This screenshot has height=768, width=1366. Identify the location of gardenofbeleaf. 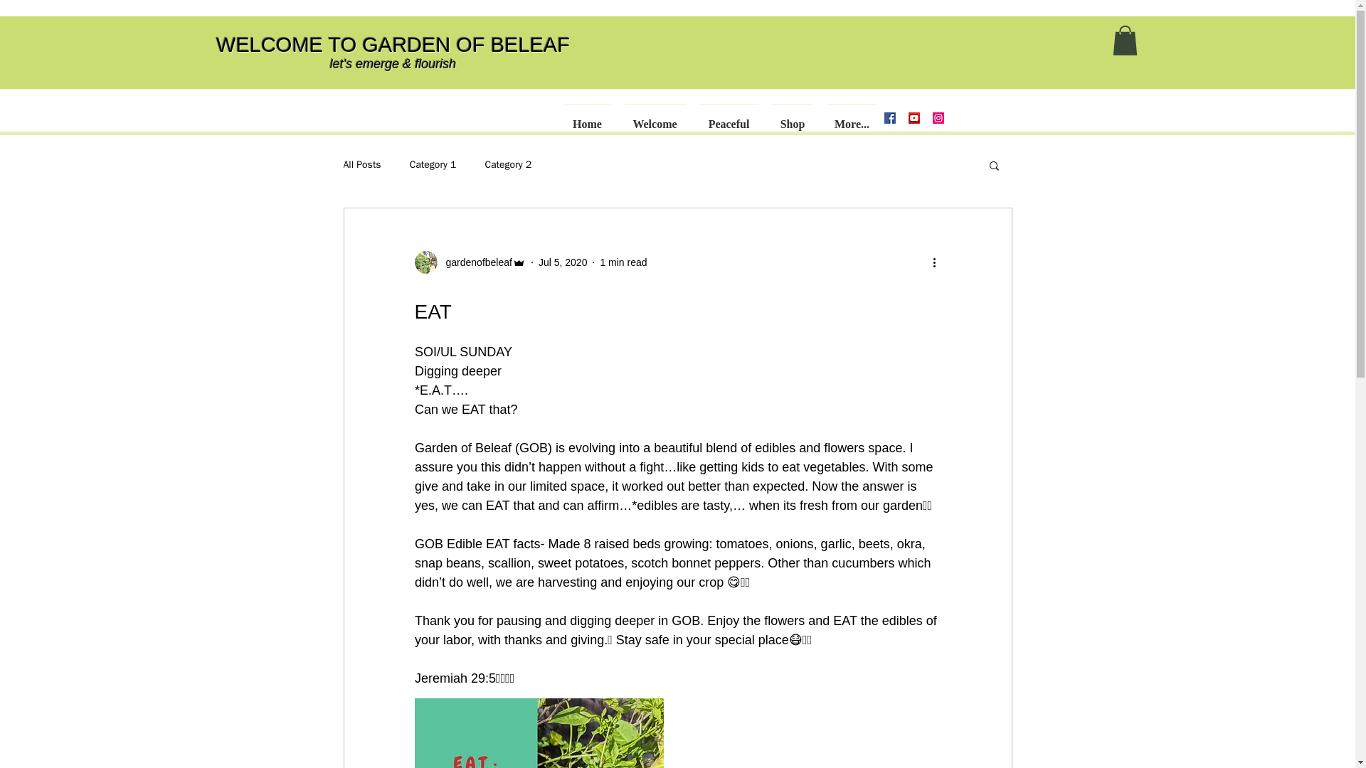
(469, 262).